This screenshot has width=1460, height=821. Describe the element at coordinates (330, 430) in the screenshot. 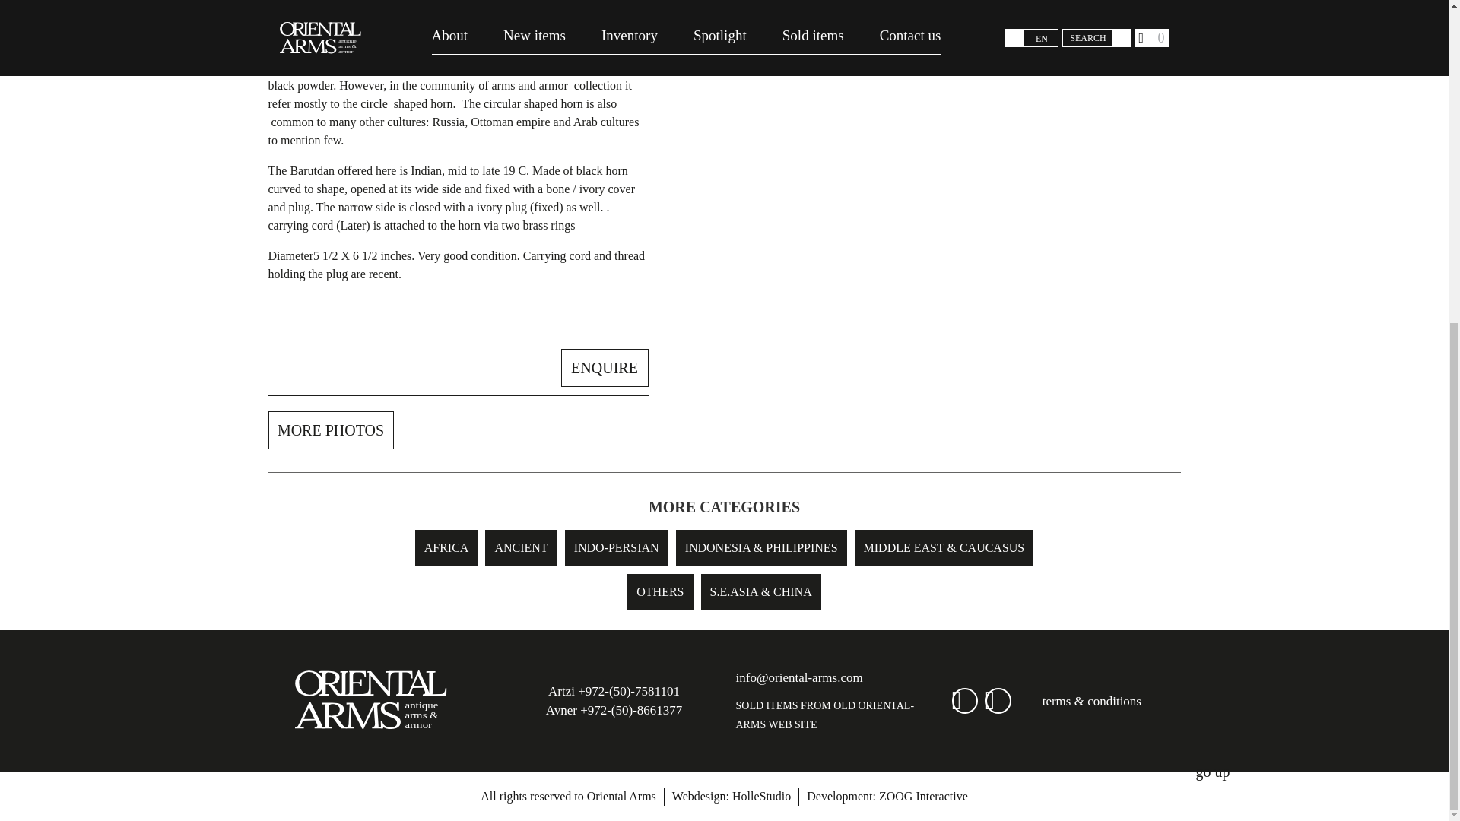

I see `MORE PHOTOS` at that location.